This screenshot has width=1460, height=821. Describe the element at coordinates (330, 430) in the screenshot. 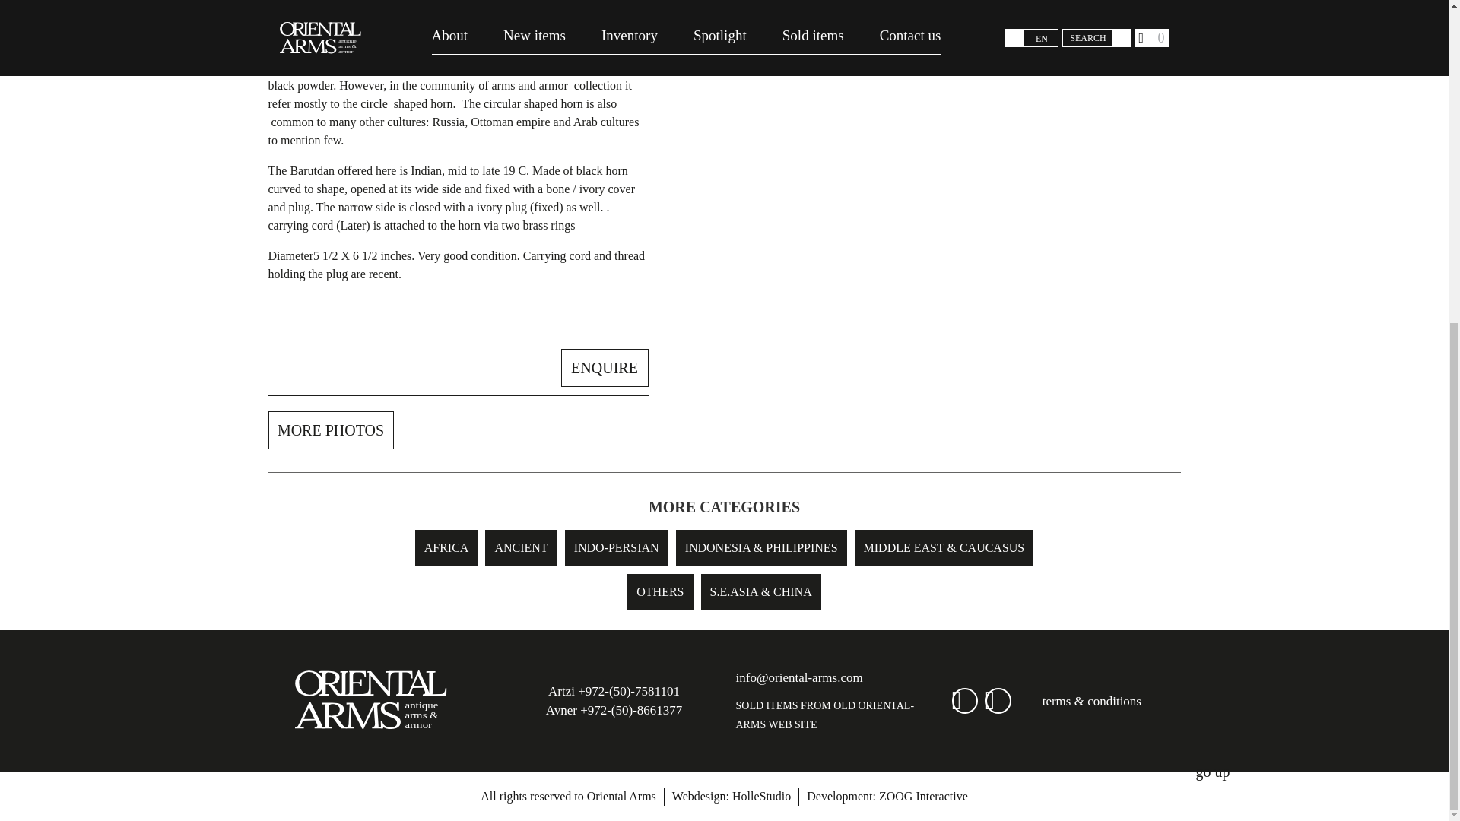

I see `MORE PHOTOS` at that location.